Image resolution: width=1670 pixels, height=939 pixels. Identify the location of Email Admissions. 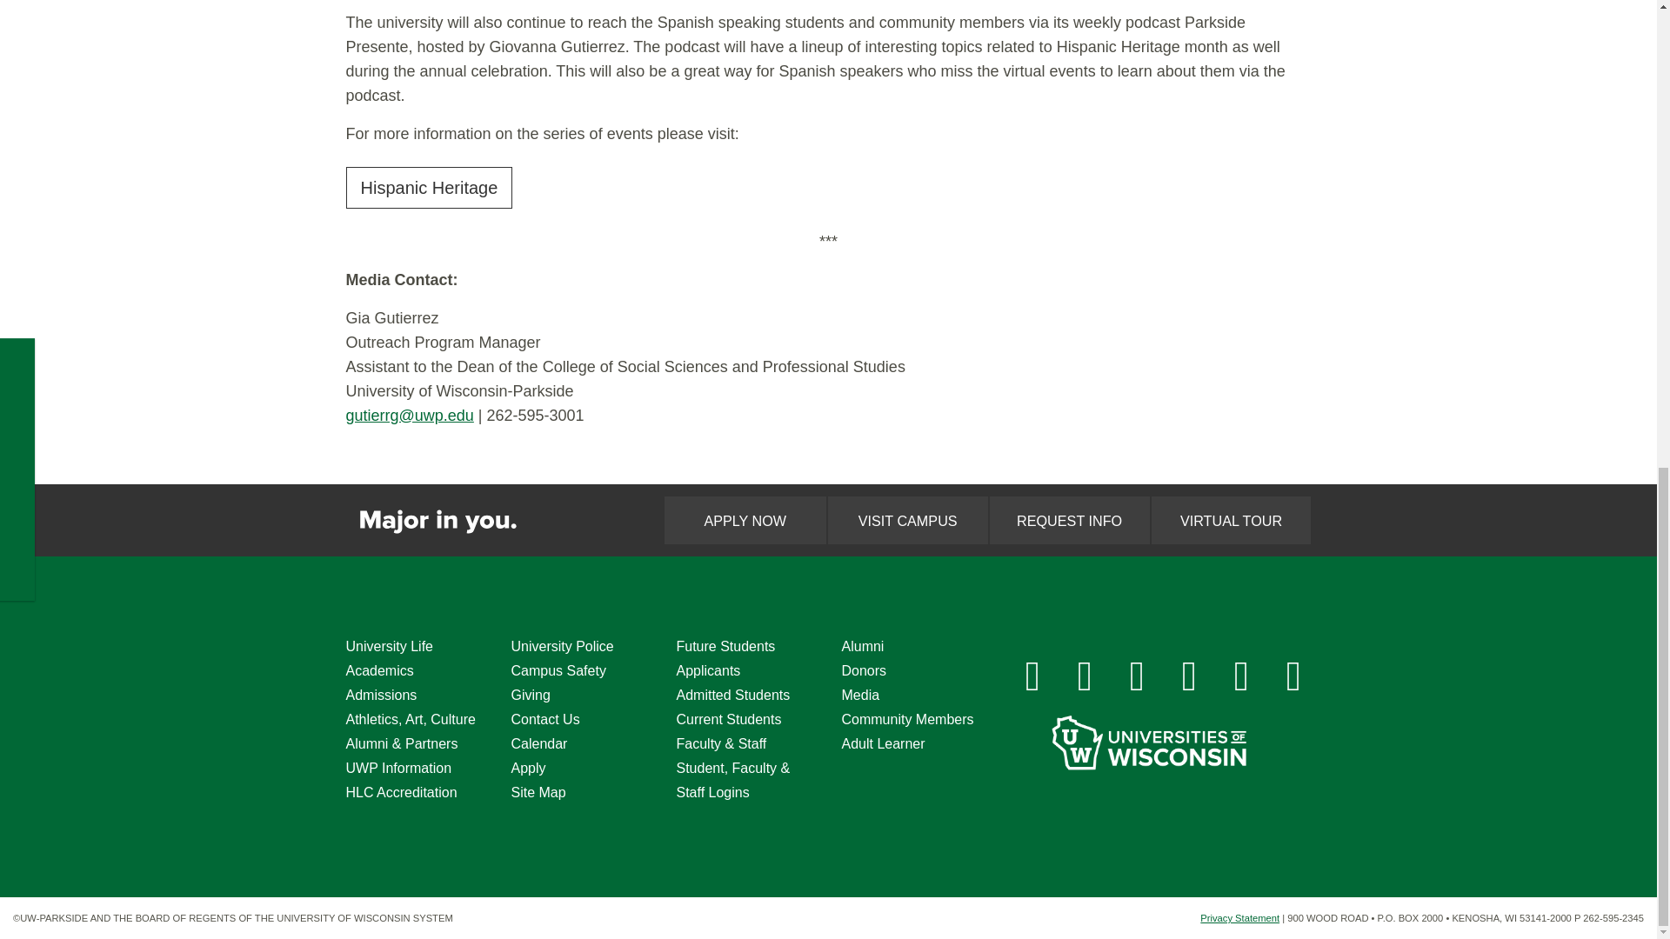
(1294, 676).